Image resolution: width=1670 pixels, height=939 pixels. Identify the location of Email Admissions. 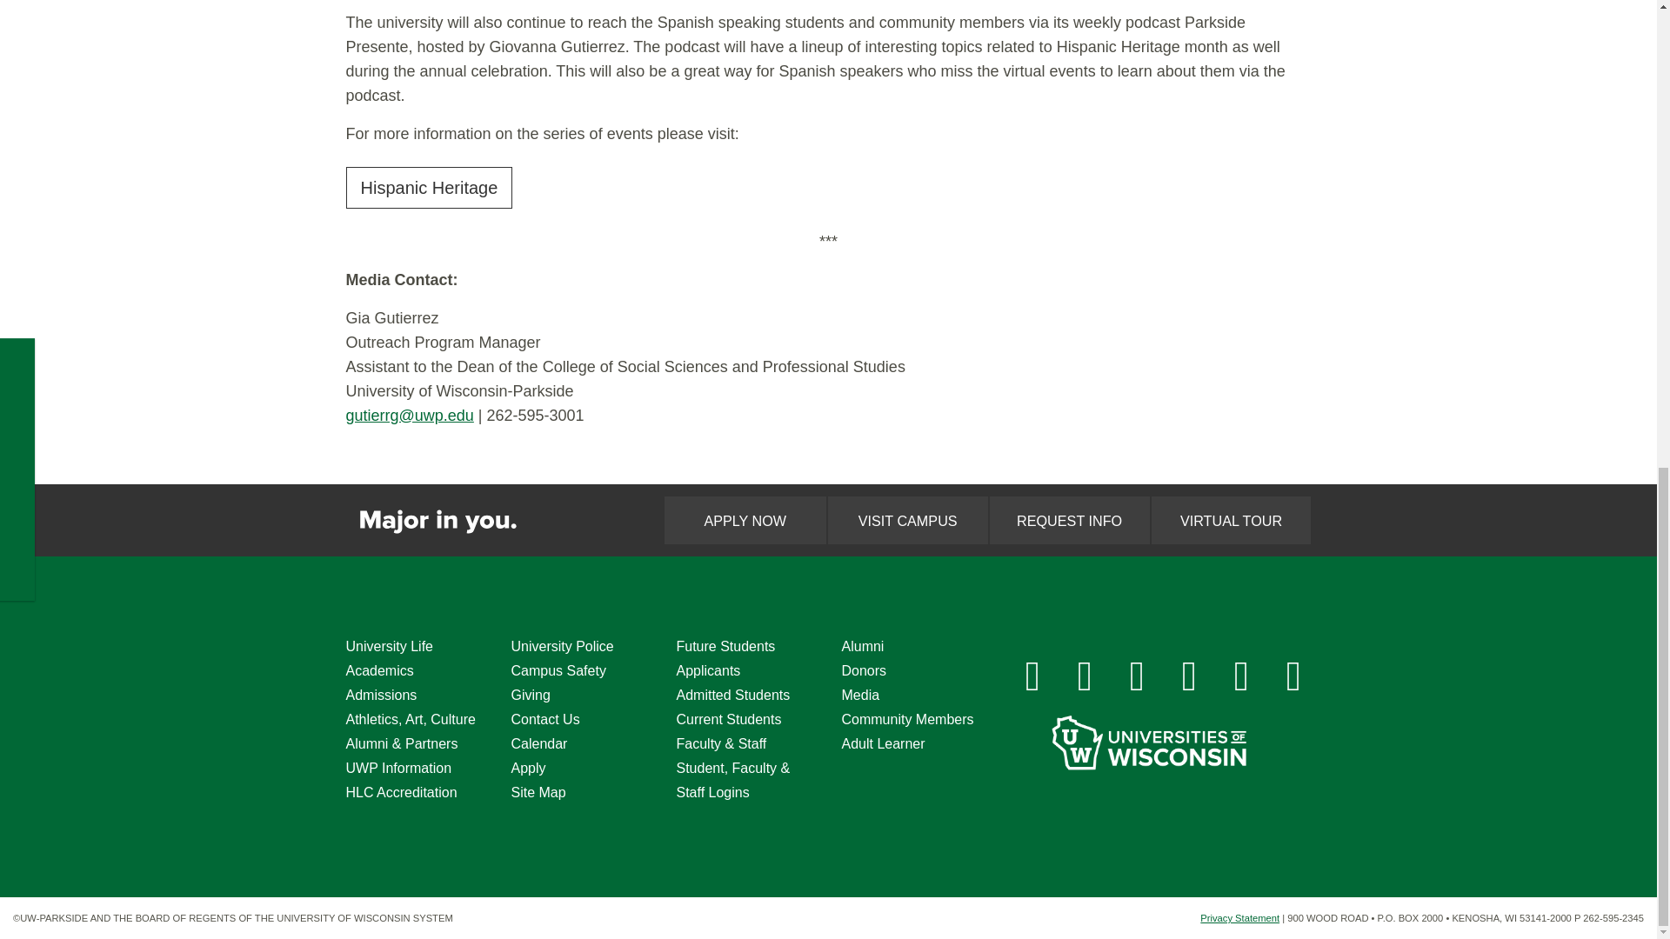
(1294, 676).